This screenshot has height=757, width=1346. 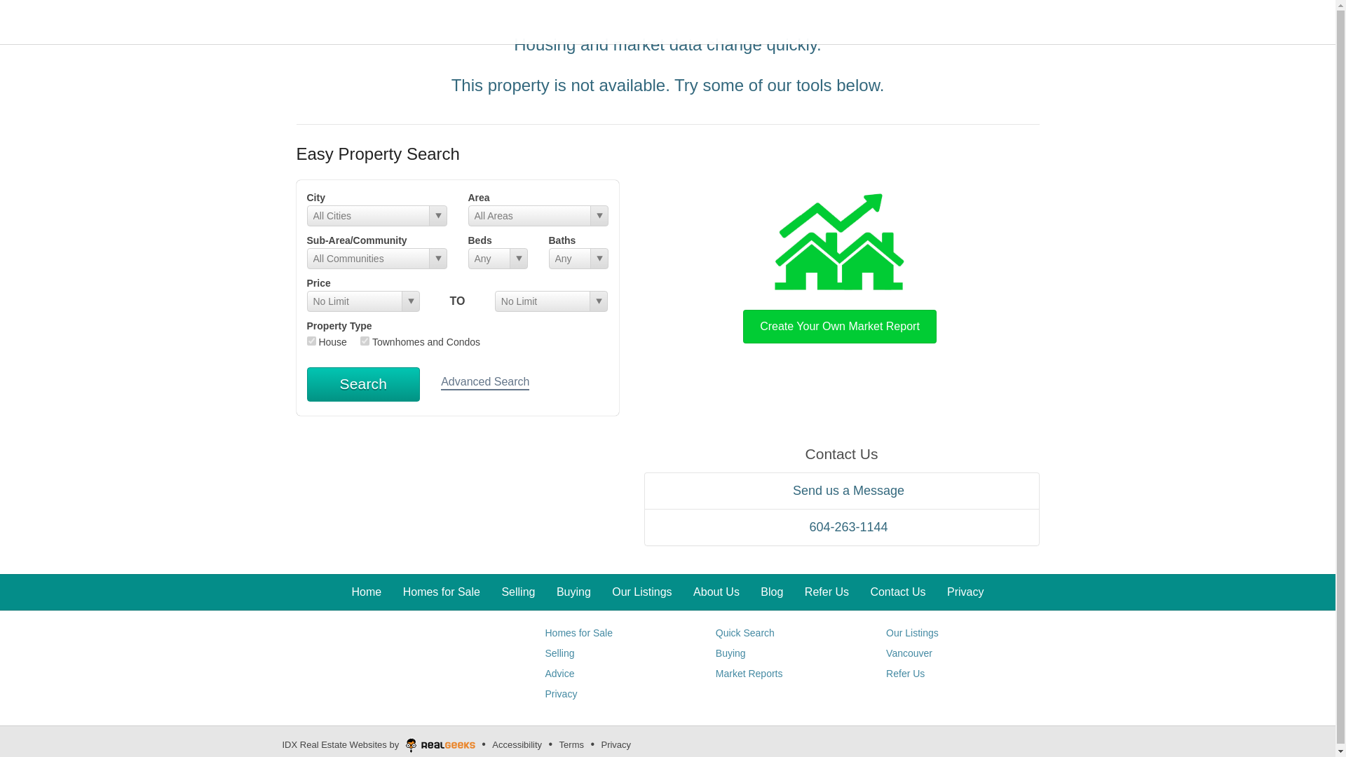 What do you see at coordinates (771, 592) in the screenshot?
I see `Blog` at bounding box center [771, 592].